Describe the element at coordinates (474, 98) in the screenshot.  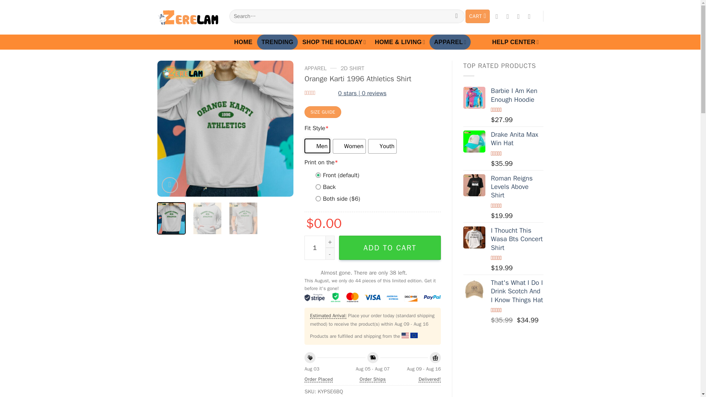
I see `Barbie I Am Ken Enough Hoodie` at that location.